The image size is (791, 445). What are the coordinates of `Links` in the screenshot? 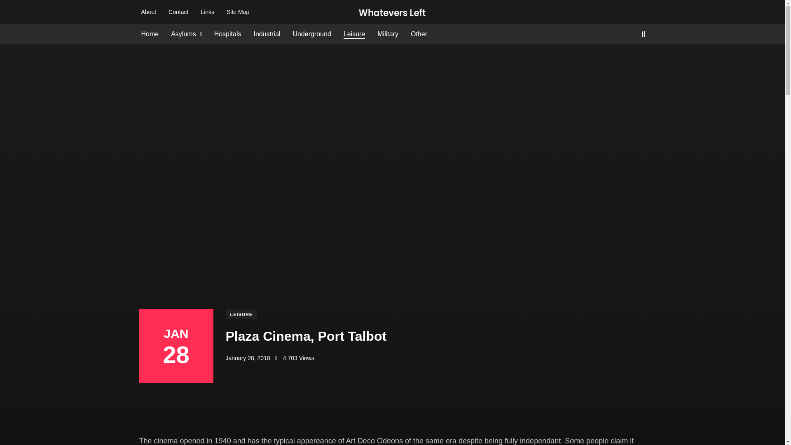 It's located at (208, 12).